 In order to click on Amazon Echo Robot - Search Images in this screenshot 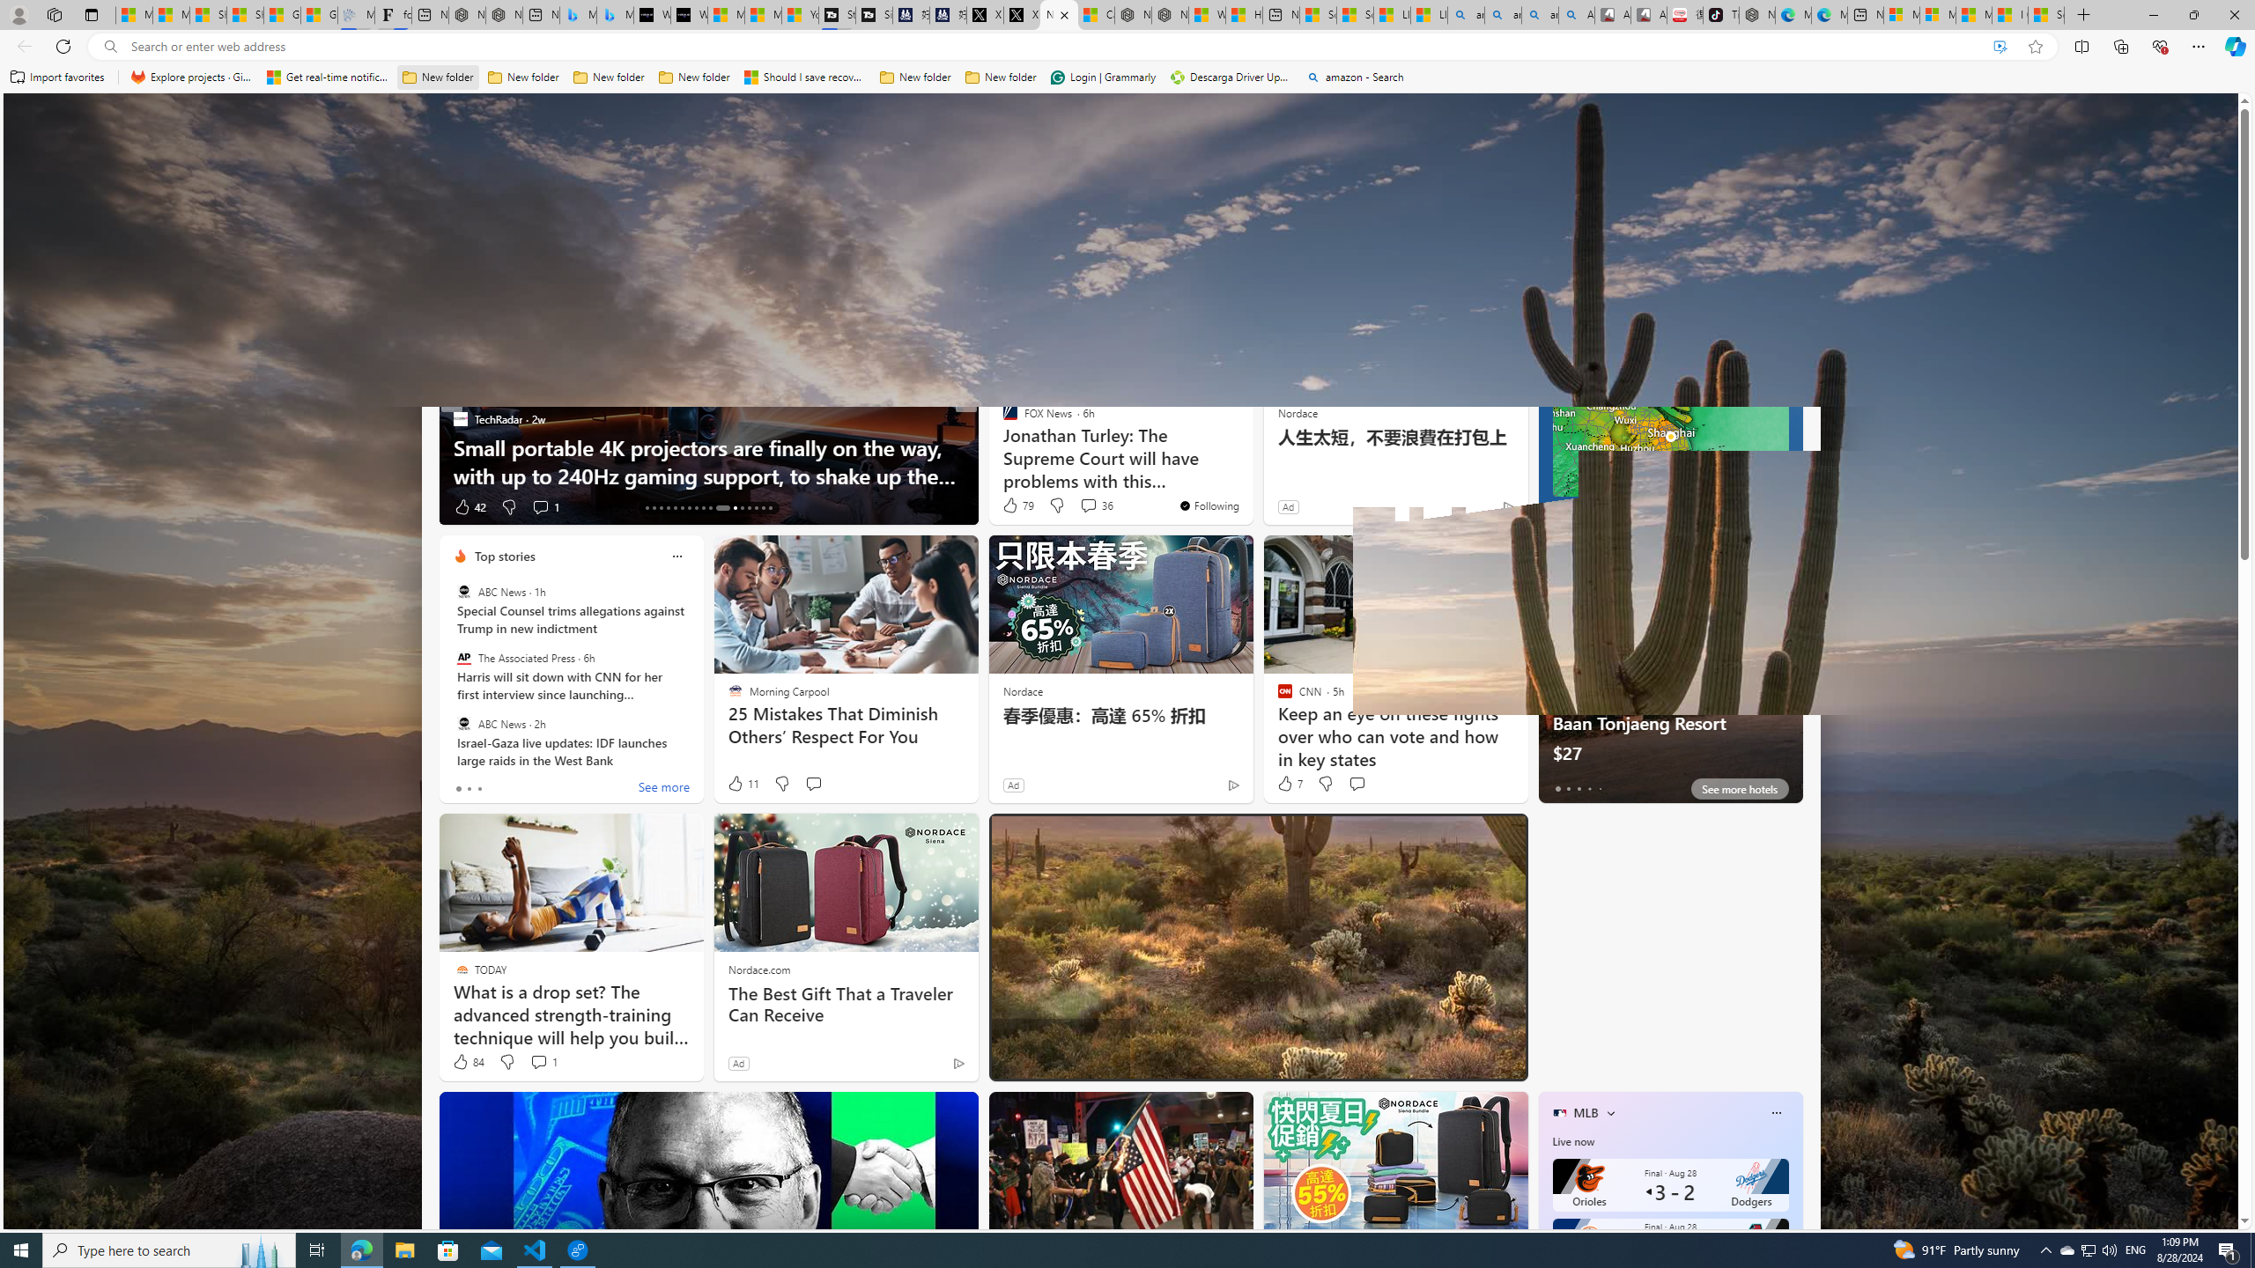, I will do `click(1577, 15)`.